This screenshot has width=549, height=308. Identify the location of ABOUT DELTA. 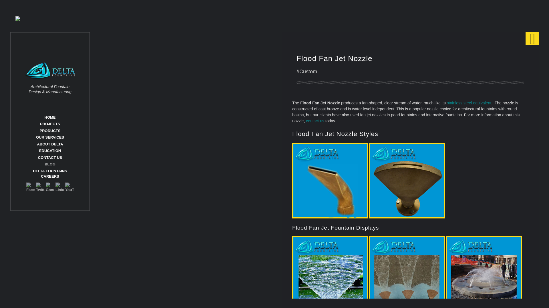
(50, 144).